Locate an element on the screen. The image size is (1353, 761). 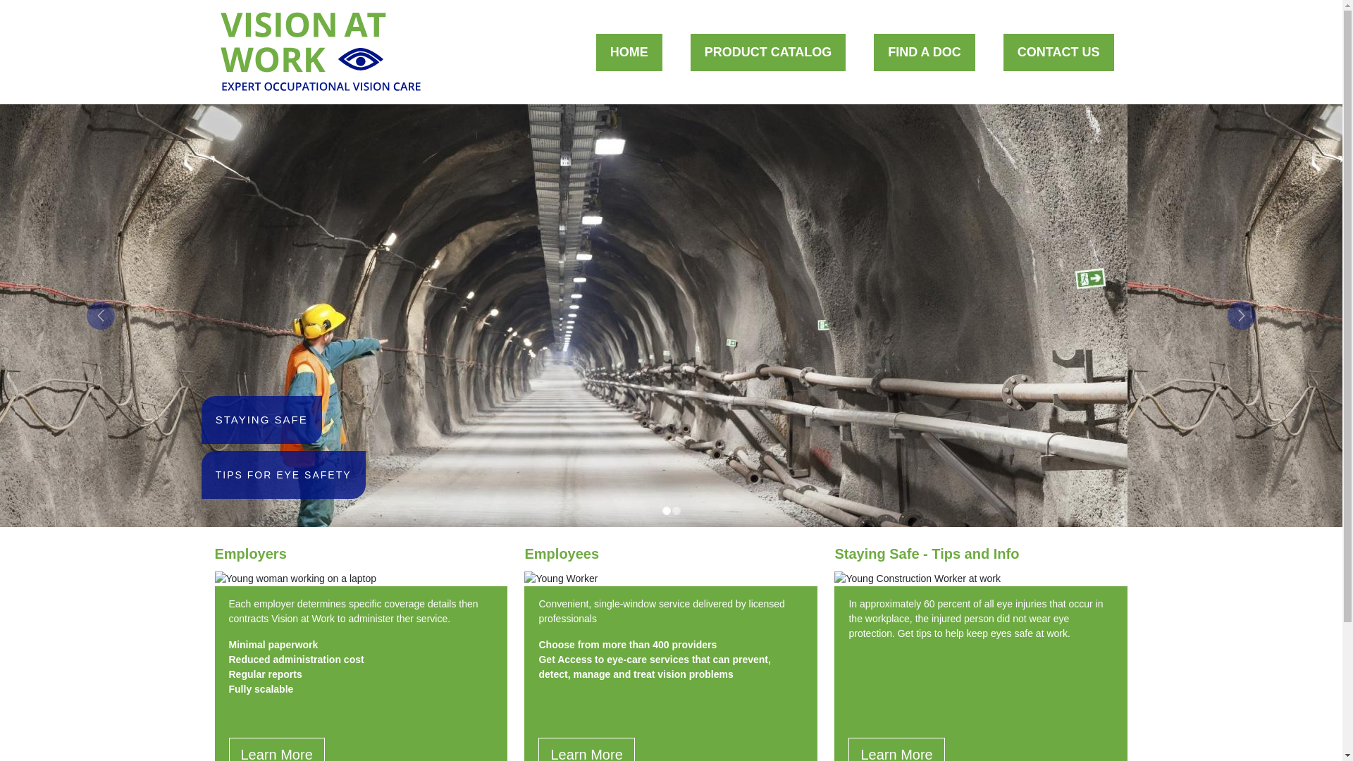
CONTACT US is located at coordinates (1058, 52).